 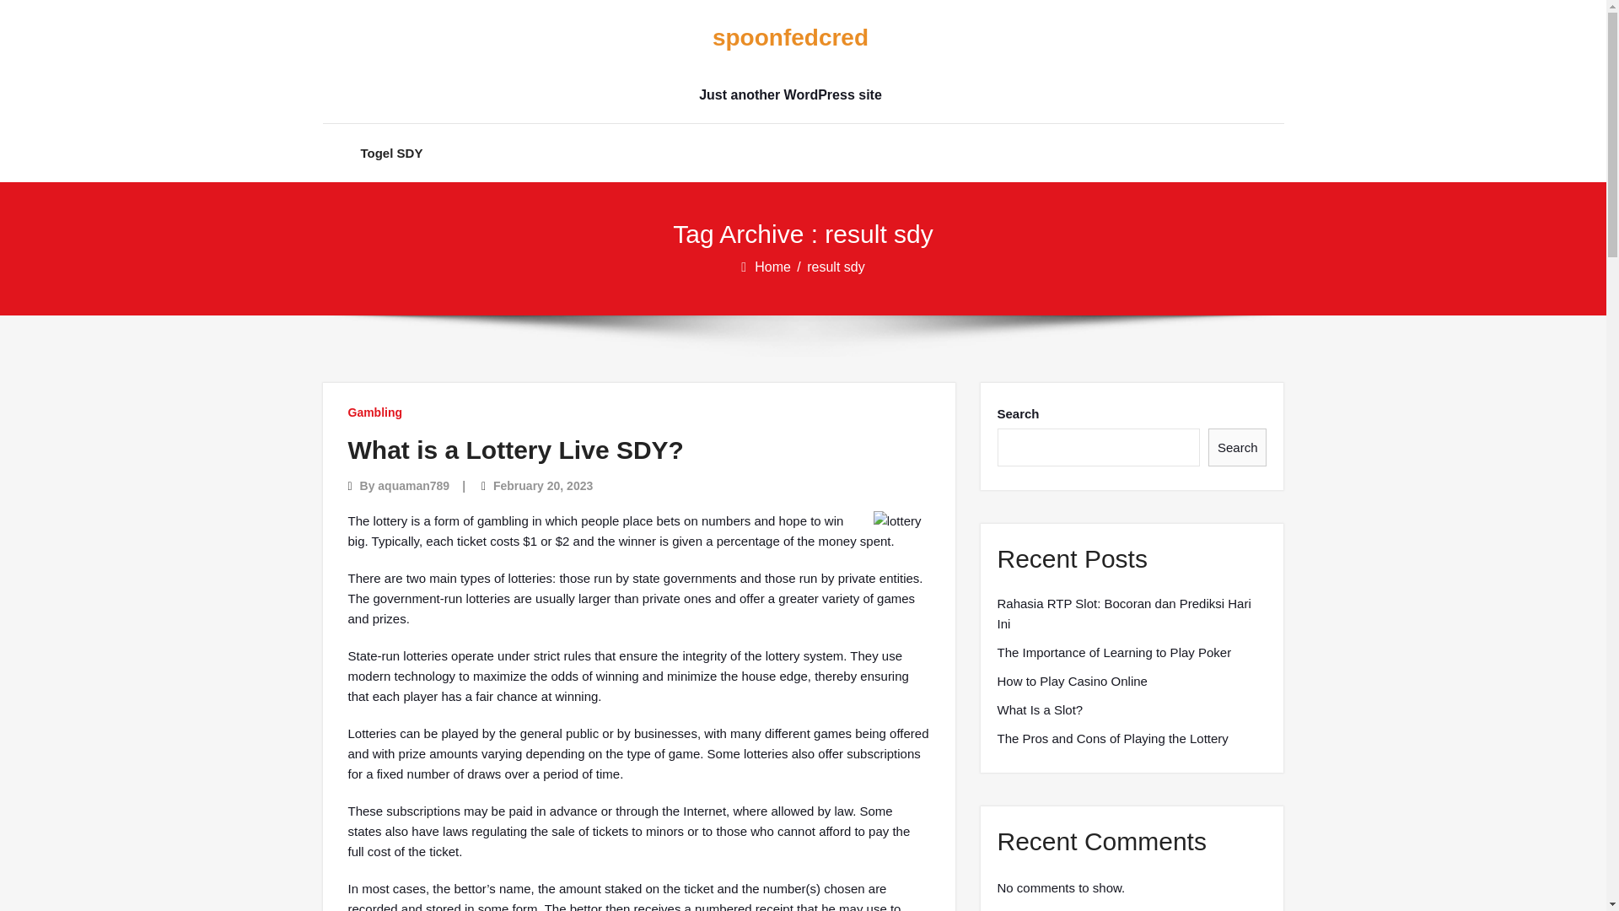 What do you see at coordinates (1071, 681) in the screenshot?
I see `How to Play Casino Online` at bounding box center [1071, 681].